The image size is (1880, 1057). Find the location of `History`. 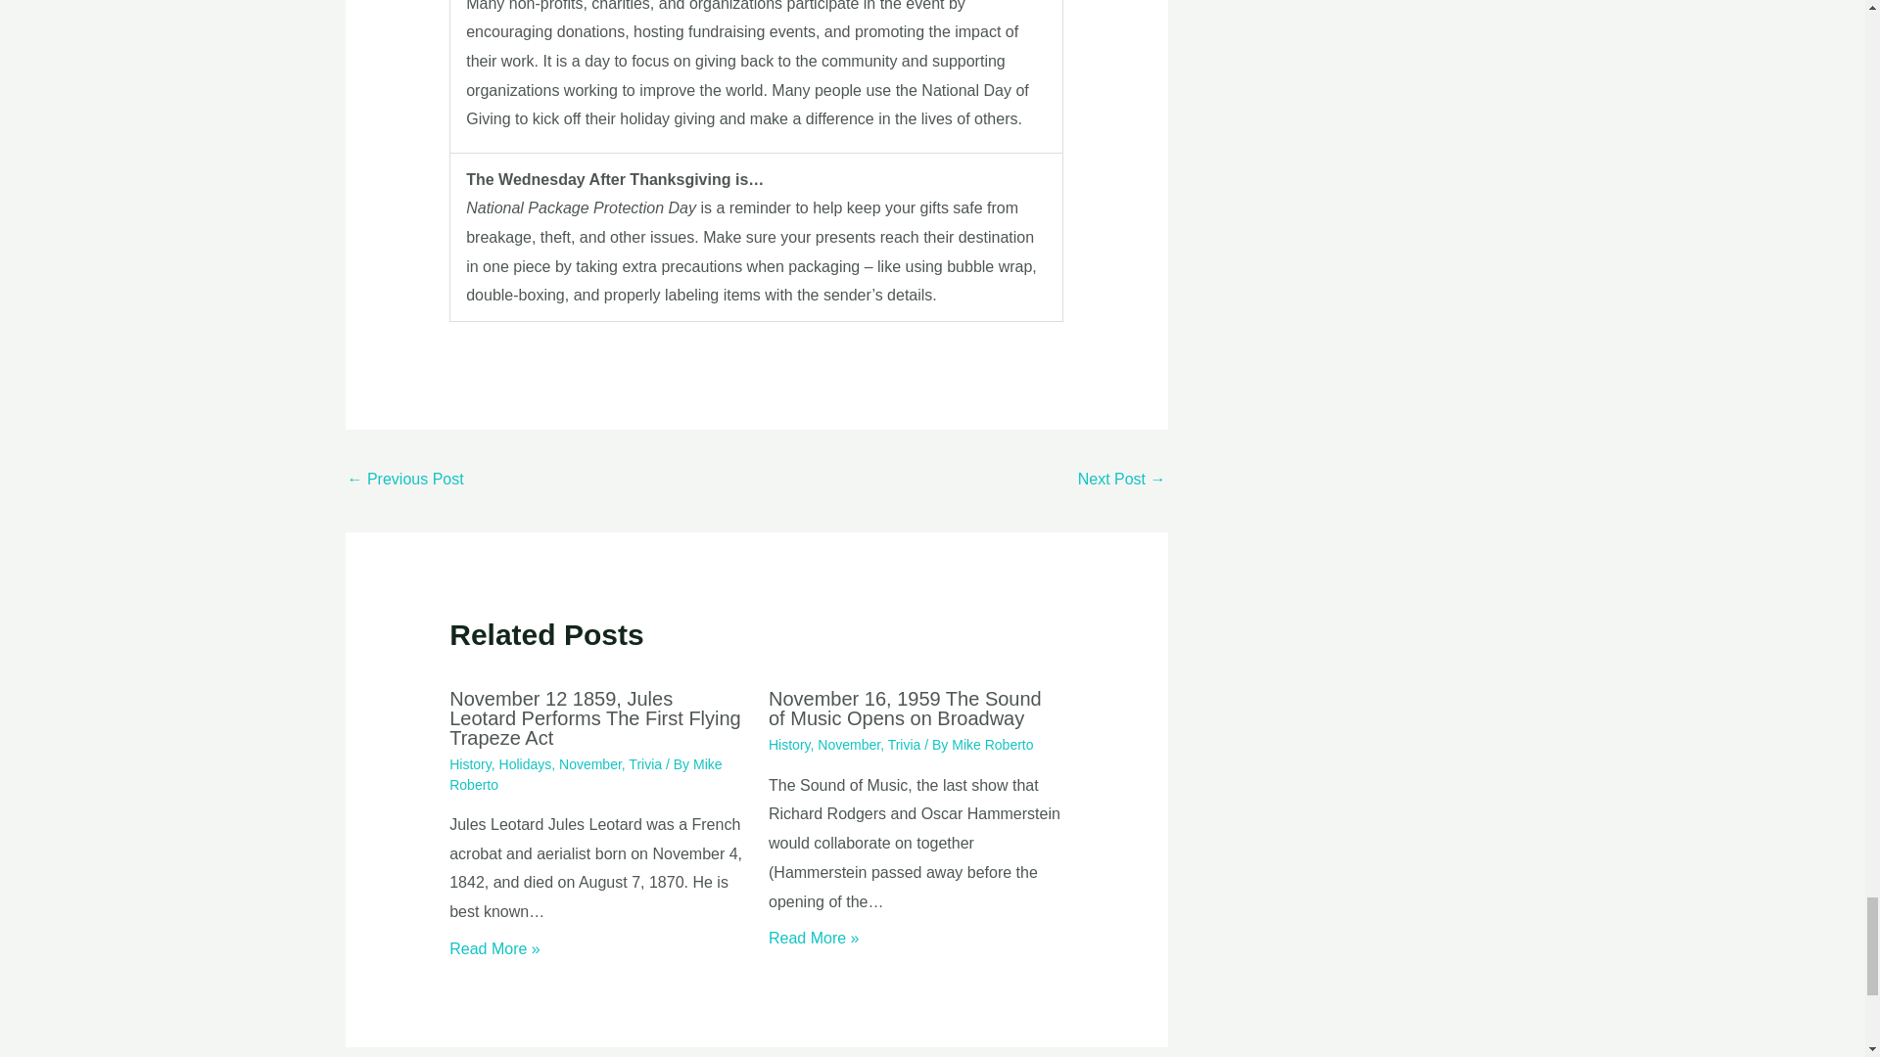

History is located at coordinates (470, 764).